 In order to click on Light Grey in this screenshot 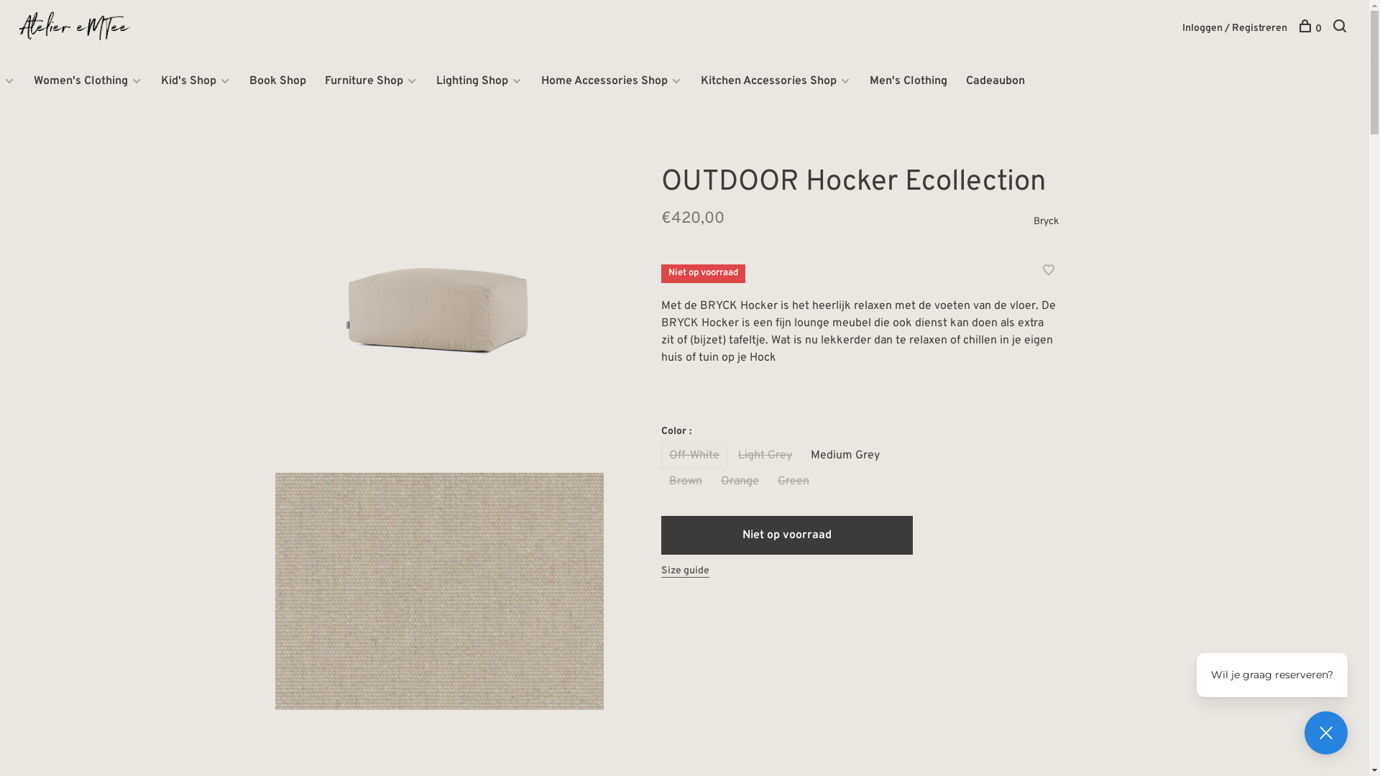, I will do `click(765, 456)`.